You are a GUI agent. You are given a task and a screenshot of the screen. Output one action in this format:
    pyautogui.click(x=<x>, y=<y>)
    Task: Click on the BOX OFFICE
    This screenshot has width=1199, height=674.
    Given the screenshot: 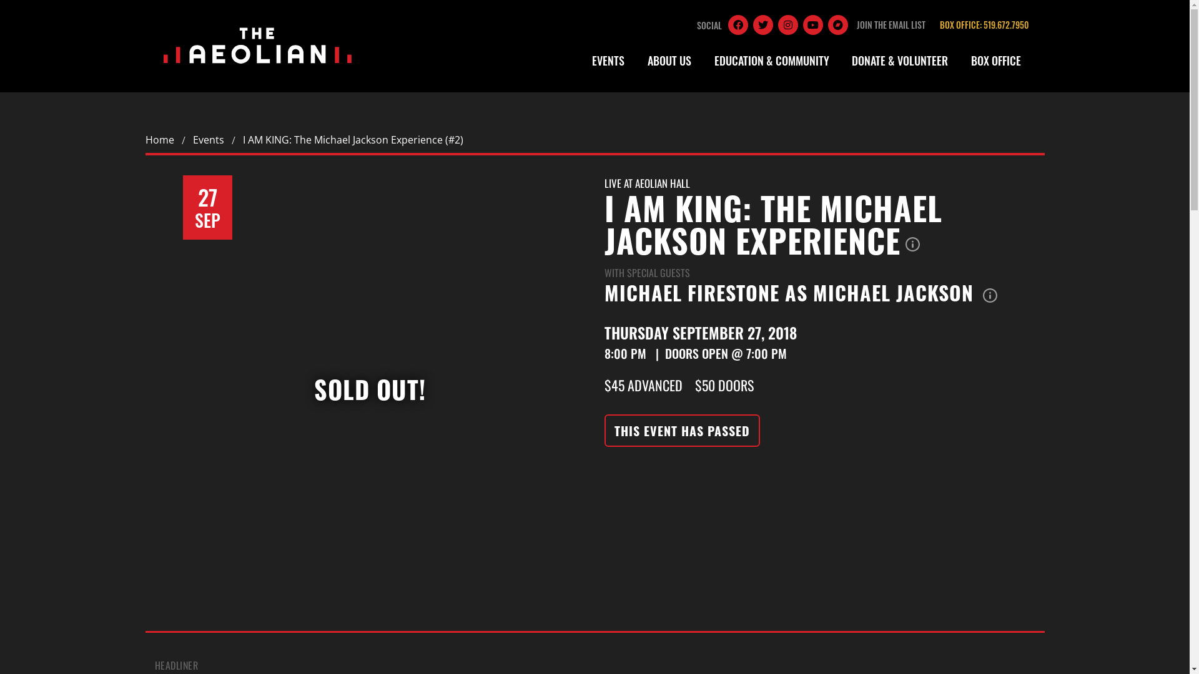 What is the action you would take?
    pyautogui.click(x=997, y=61)
    